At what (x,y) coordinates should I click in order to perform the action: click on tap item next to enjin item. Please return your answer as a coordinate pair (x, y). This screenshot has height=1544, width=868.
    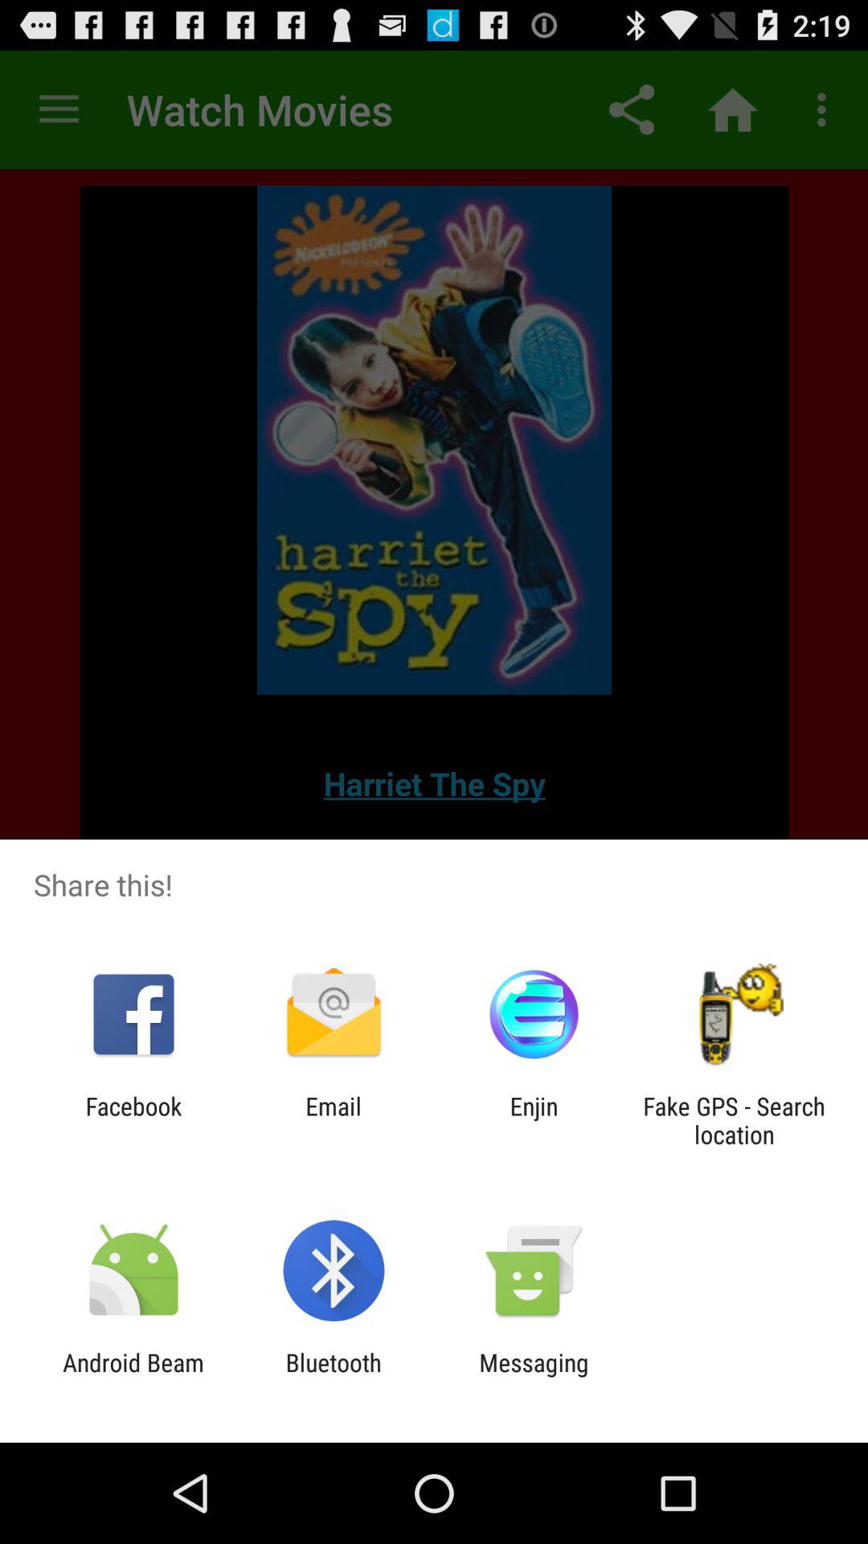
    Looking at the image, I should click on (734, 1120).